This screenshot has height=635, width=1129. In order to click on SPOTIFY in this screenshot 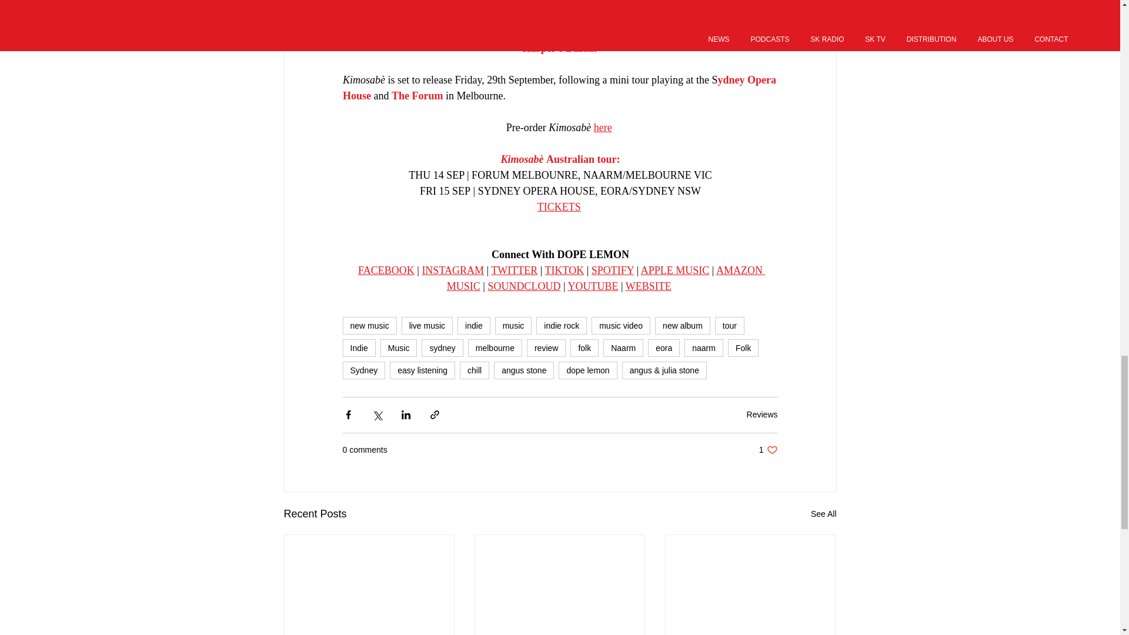, I will do `click(612, 270)`.